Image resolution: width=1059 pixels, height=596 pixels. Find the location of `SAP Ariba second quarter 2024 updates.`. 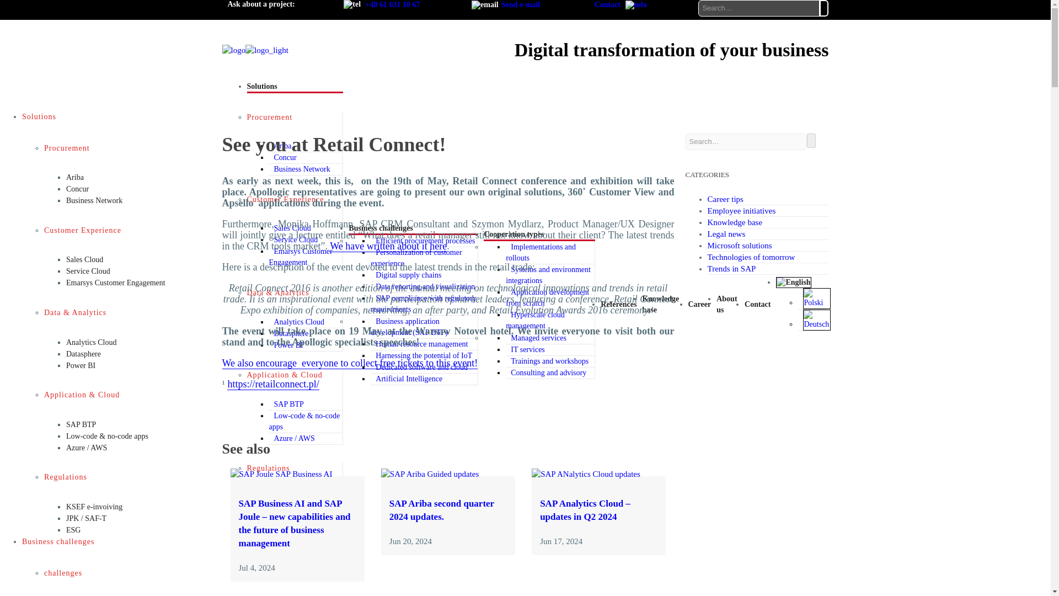

SAP Ariba second quarter 2024 updates. is located at coordinates (430, 474).